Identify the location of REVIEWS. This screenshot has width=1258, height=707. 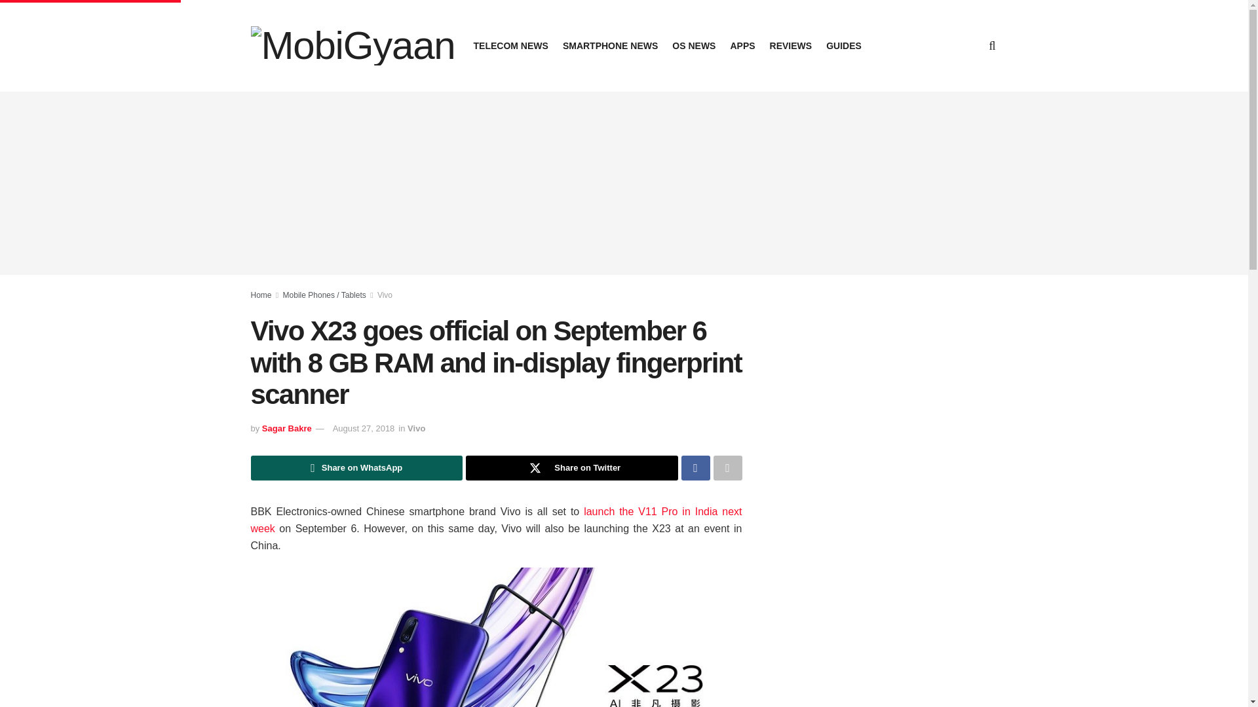
(791, 46).